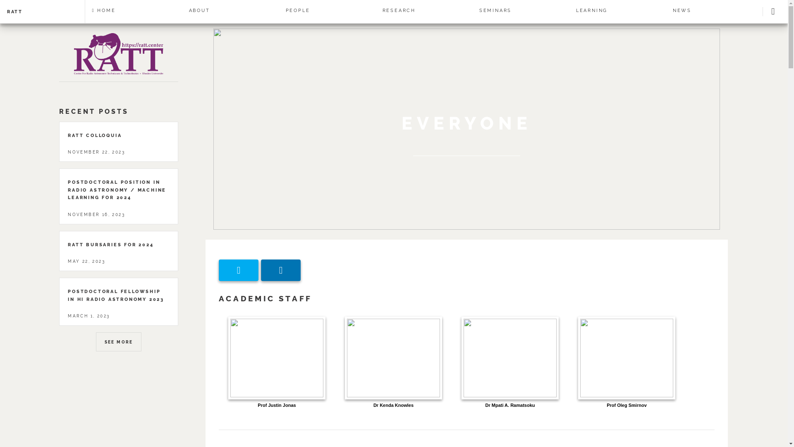 This screenshot has width=794, height=447. What do you see at coordinates (95, 135) in the screenshot?
I see `RATT COLLOQUIA` at bounding box center [95, 135].